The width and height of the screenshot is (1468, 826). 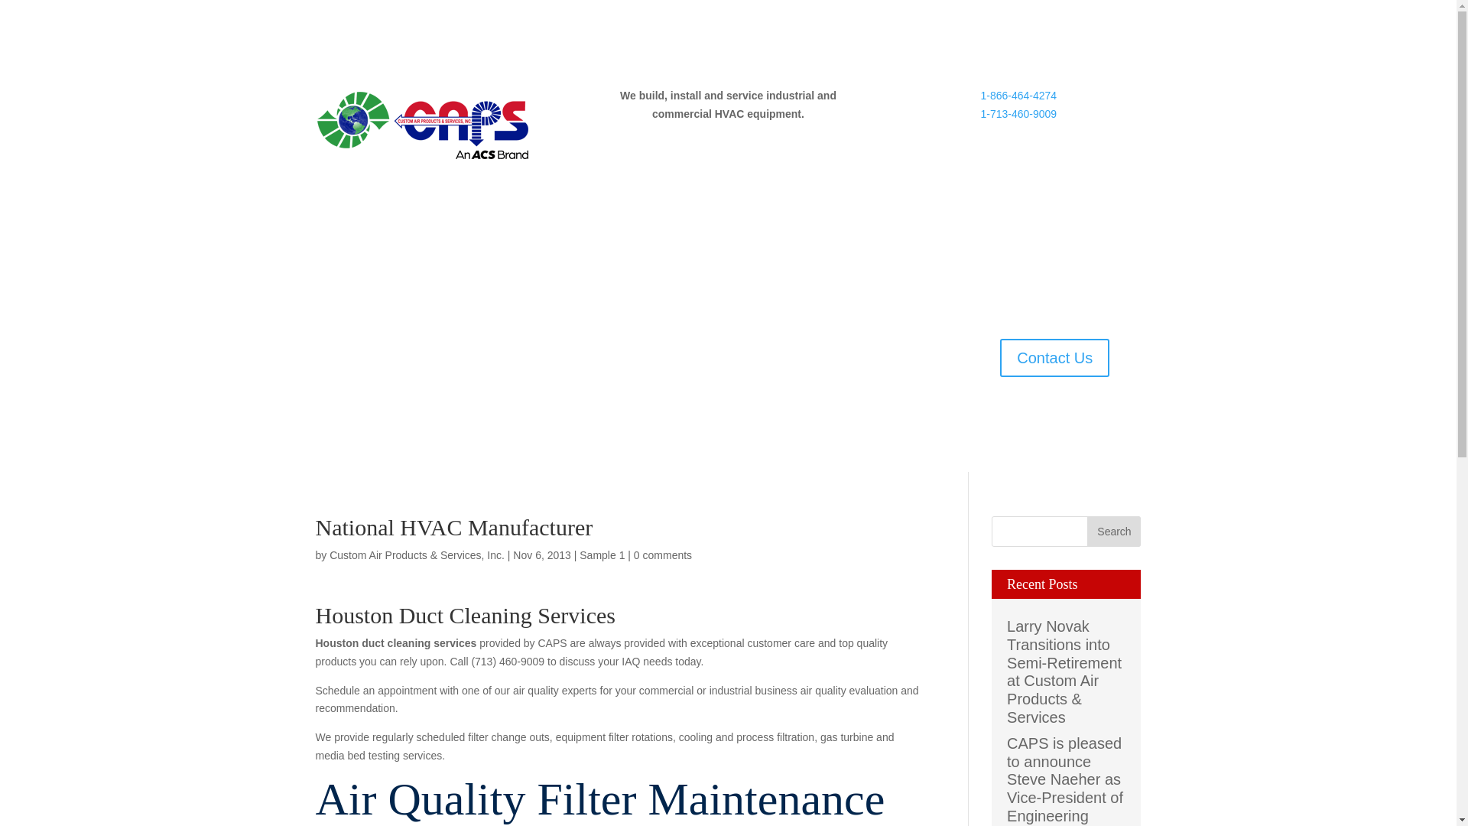 I want to click on 1-713-460-9009, so click(x=1018, y=113).